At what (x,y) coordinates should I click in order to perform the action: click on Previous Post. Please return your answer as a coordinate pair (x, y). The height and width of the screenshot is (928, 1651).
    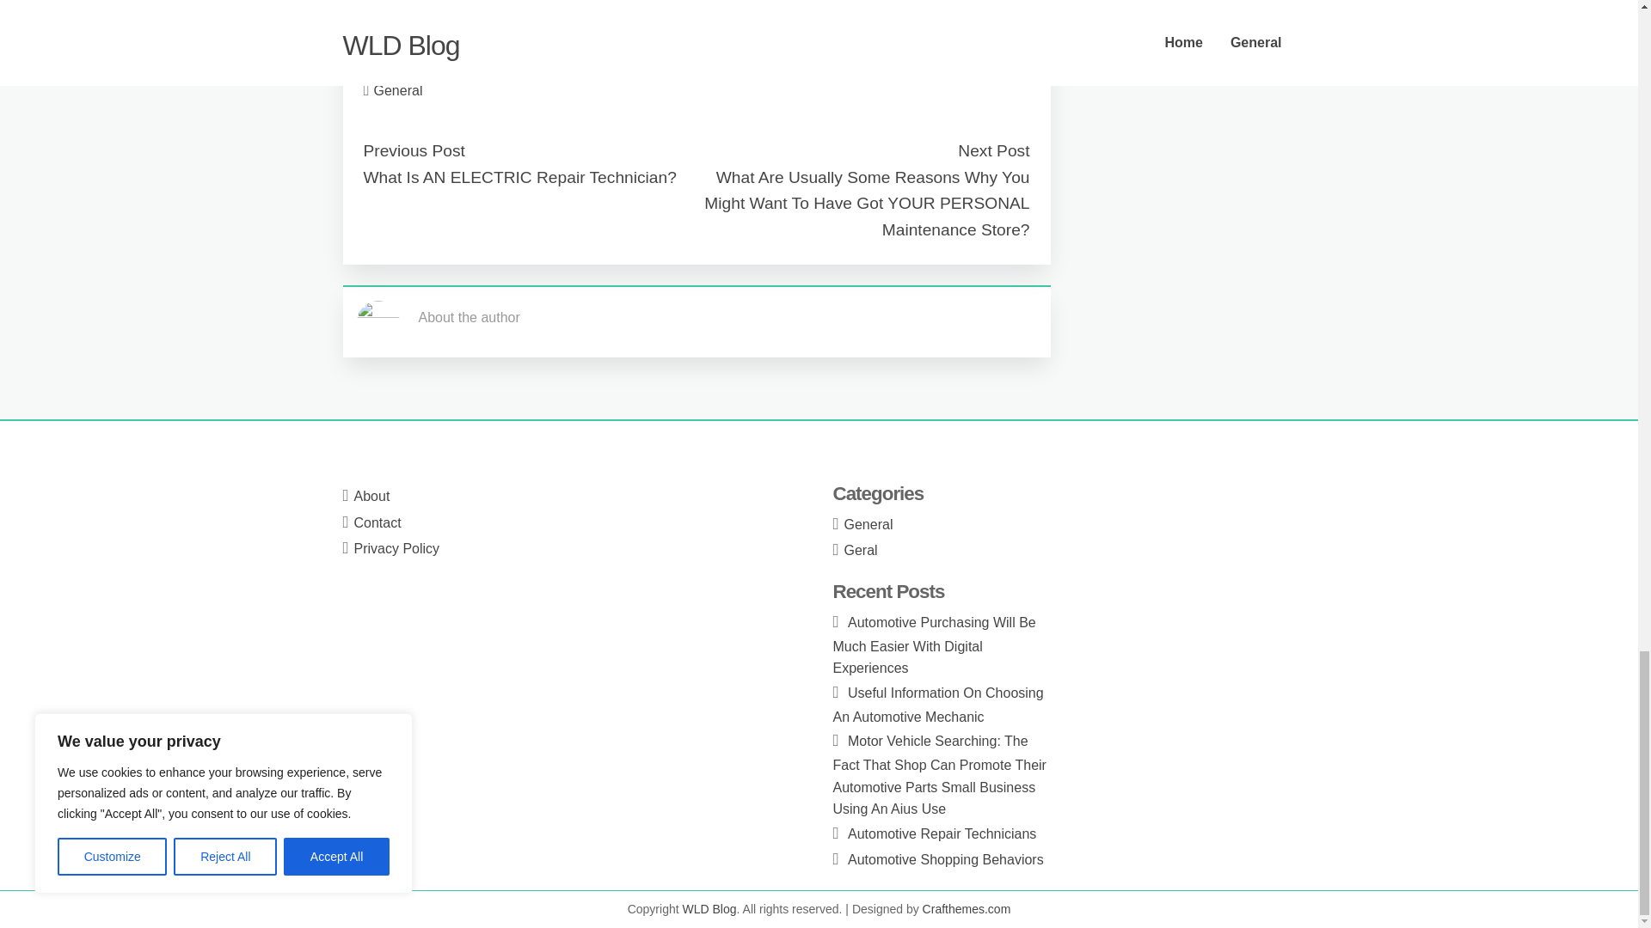
    Looking at the image, I should click on (413, 150).